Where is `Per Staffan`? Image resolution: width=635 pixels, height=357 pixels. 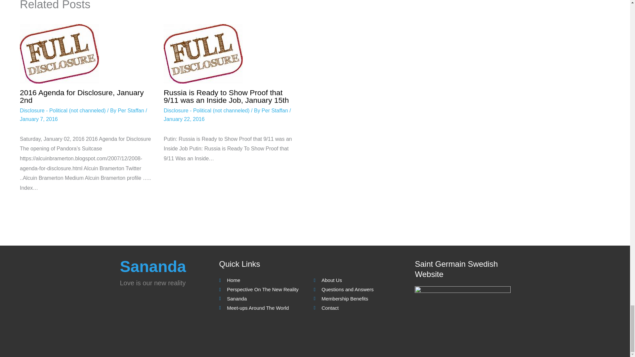
Per Staffan is located at coordinates (131, 110).